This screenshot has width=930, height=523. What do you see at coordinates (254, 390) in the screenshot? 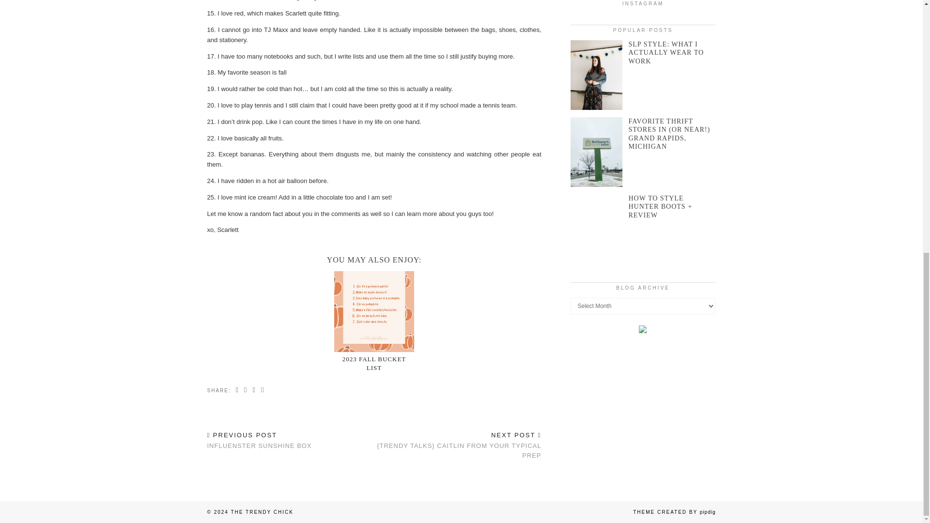
I see `Share on Pinterest` at bounding box center [254, 390].